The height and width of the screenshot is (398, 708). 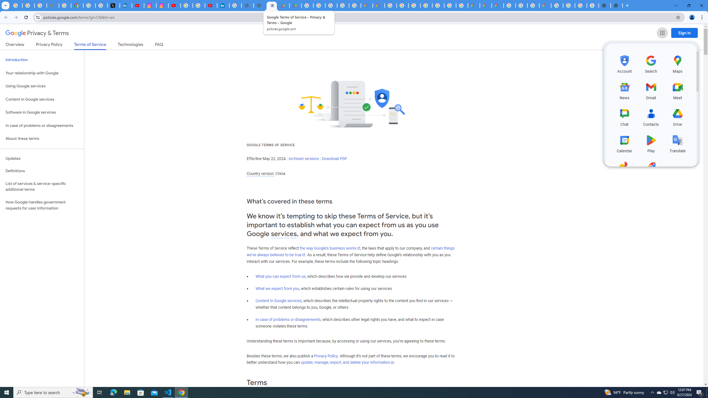 What do you see at coordinates (288, 320) in the screenshot?
I see `In case of problems or disagreements` at bounding box center [288, 320].